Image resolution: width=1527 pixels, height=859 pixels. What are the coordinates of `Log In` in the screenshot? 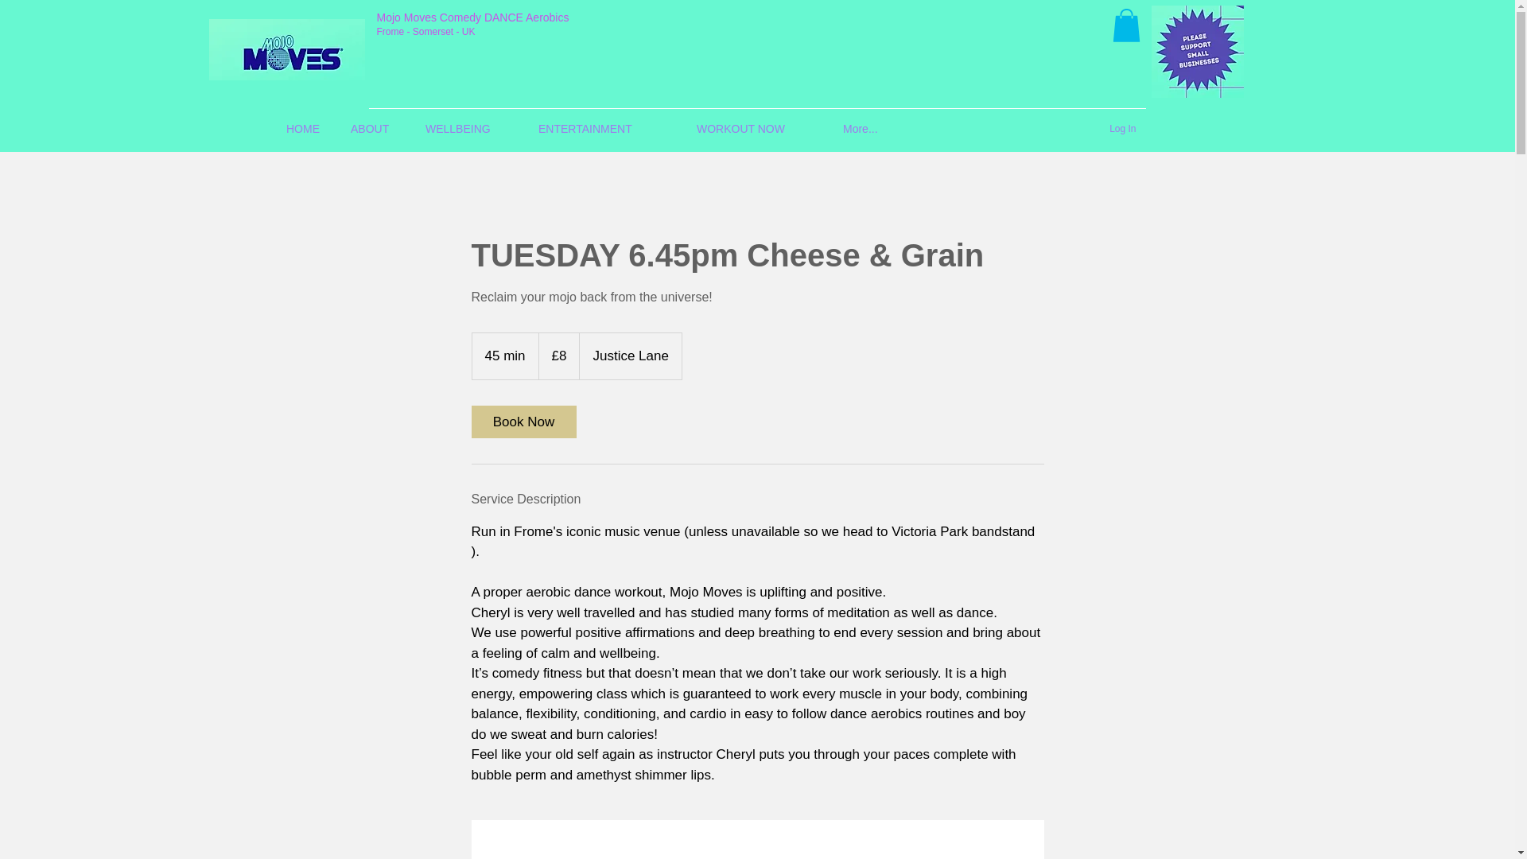 It's located at (1121, 129).